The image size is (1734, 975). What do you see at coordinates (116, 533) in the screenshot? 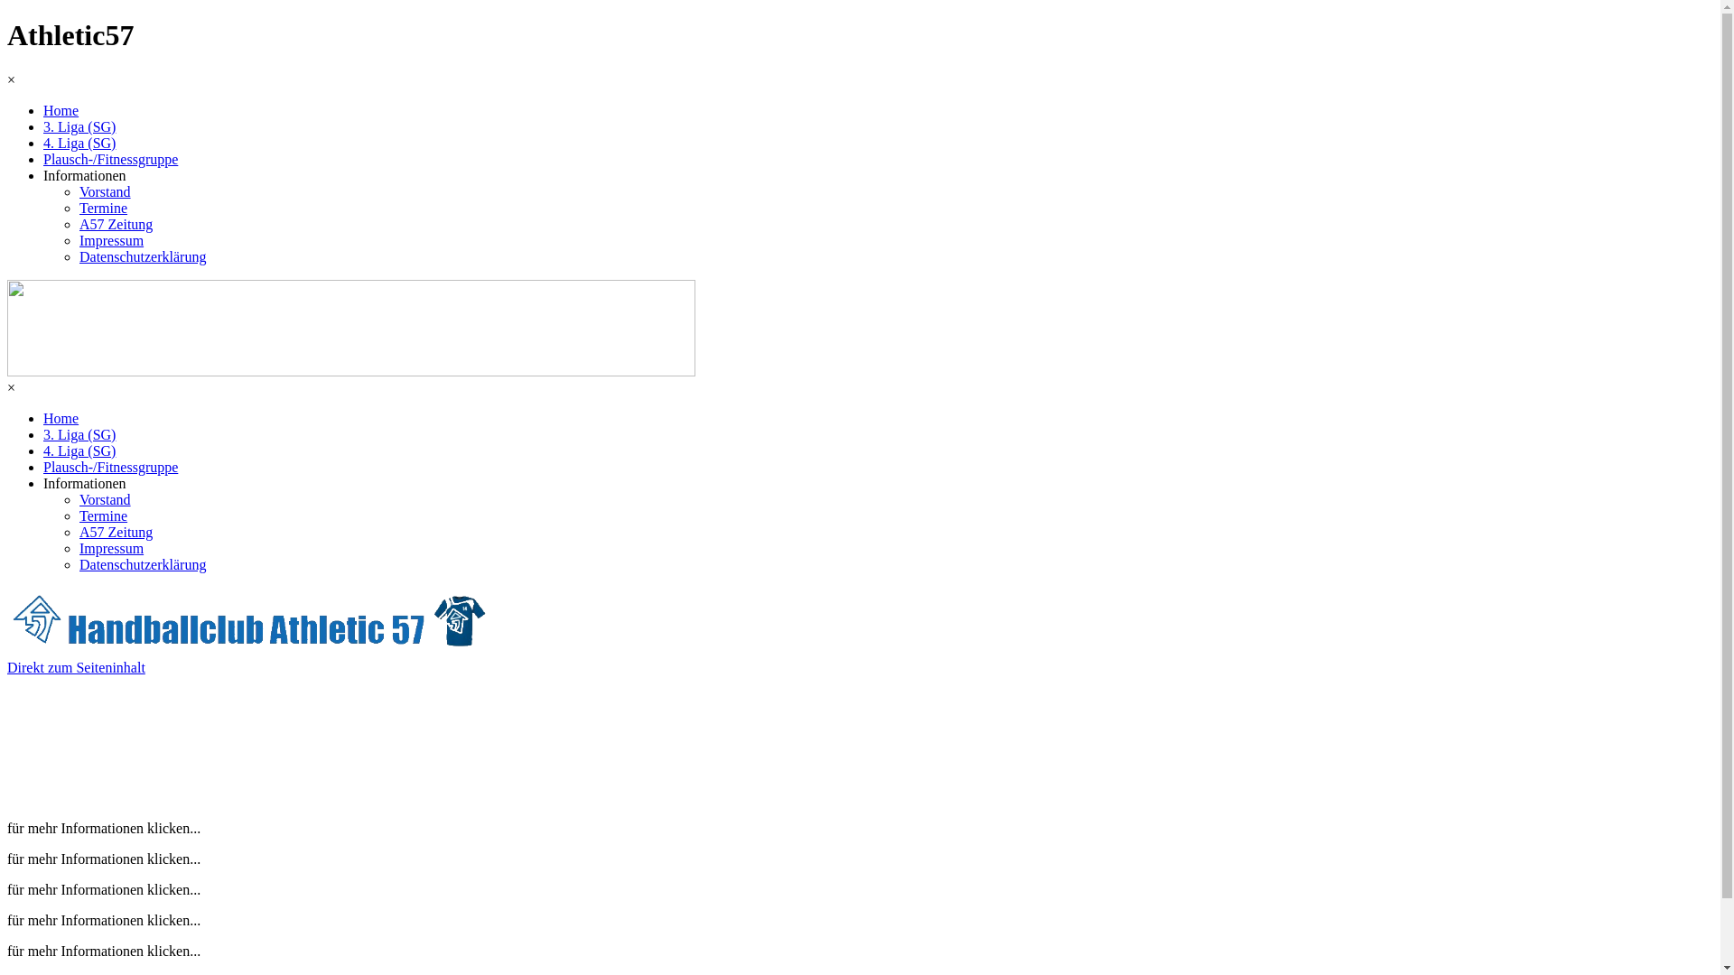
I see `A57 Zeitung` at bounding box center [116, 533].